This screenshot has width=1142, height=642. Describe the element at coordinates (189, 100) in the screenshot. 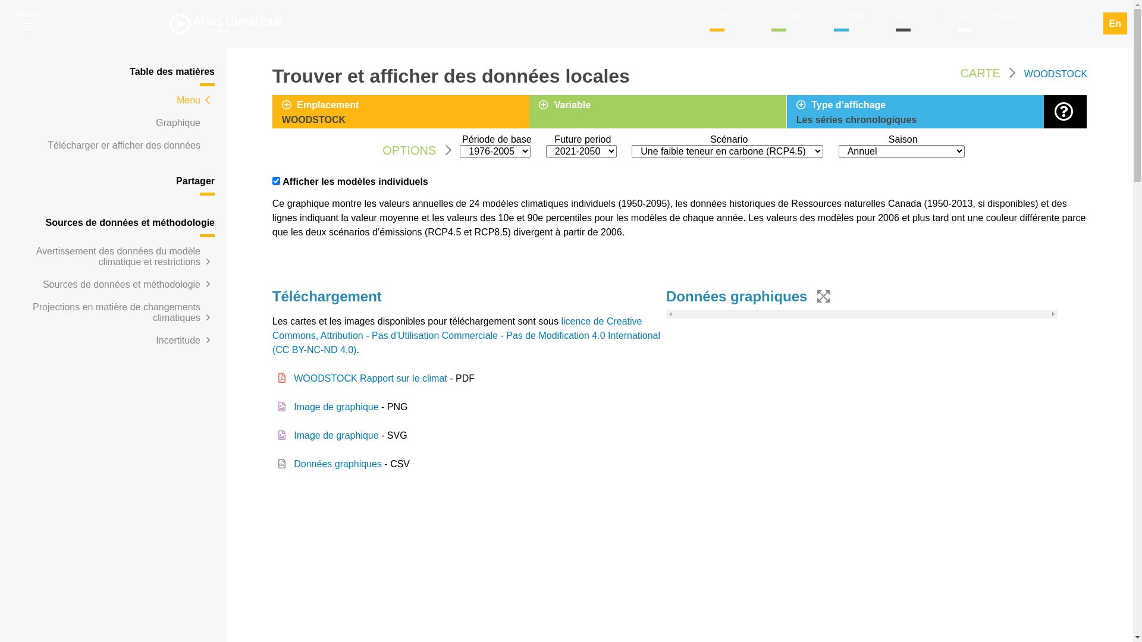

I see `Menu` at that location.